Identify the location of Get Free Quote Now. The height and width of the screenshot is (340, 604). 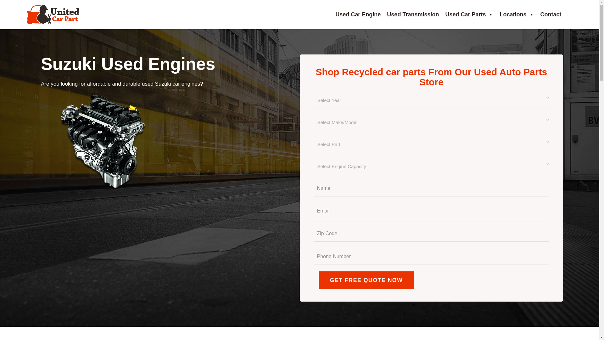
(366, 280).